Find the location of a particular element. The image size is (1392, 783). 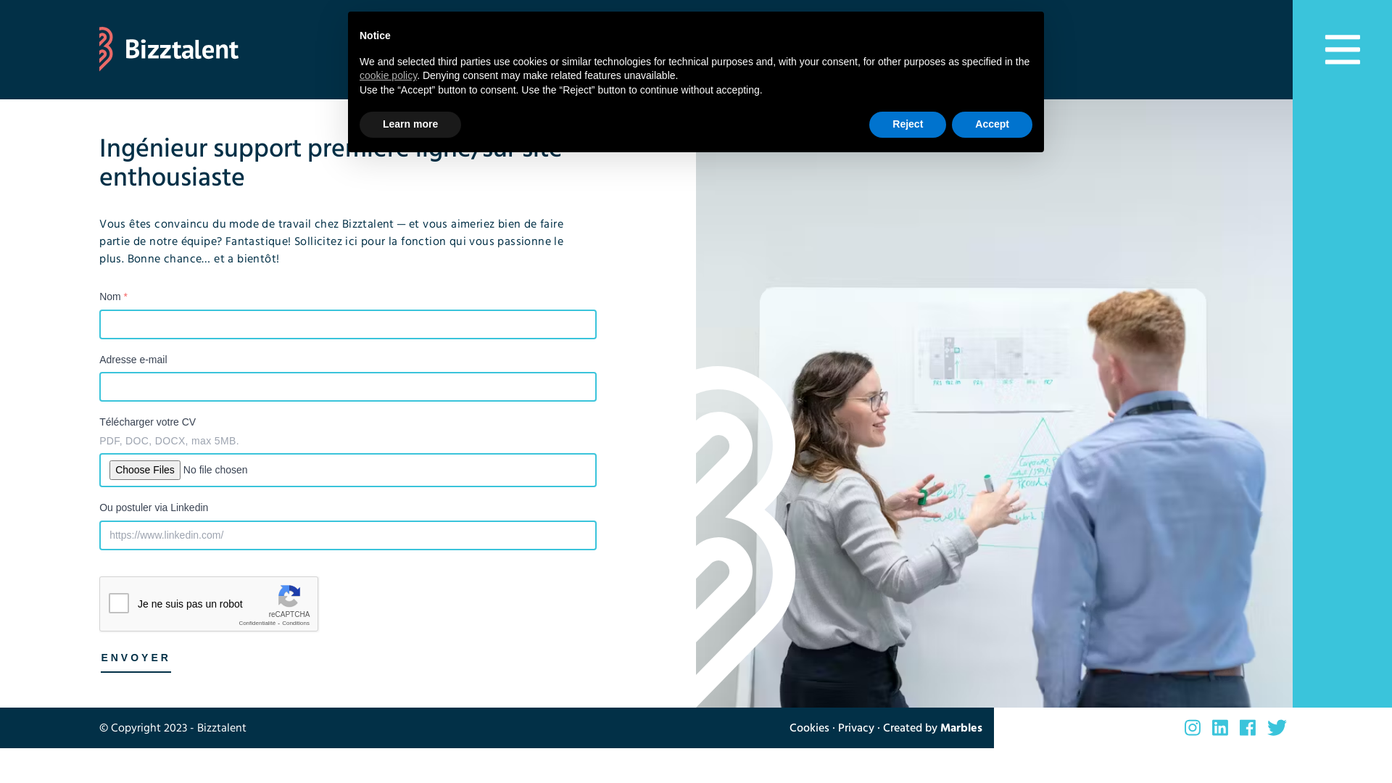

Logo Home url is located at coordinates (696, 50).